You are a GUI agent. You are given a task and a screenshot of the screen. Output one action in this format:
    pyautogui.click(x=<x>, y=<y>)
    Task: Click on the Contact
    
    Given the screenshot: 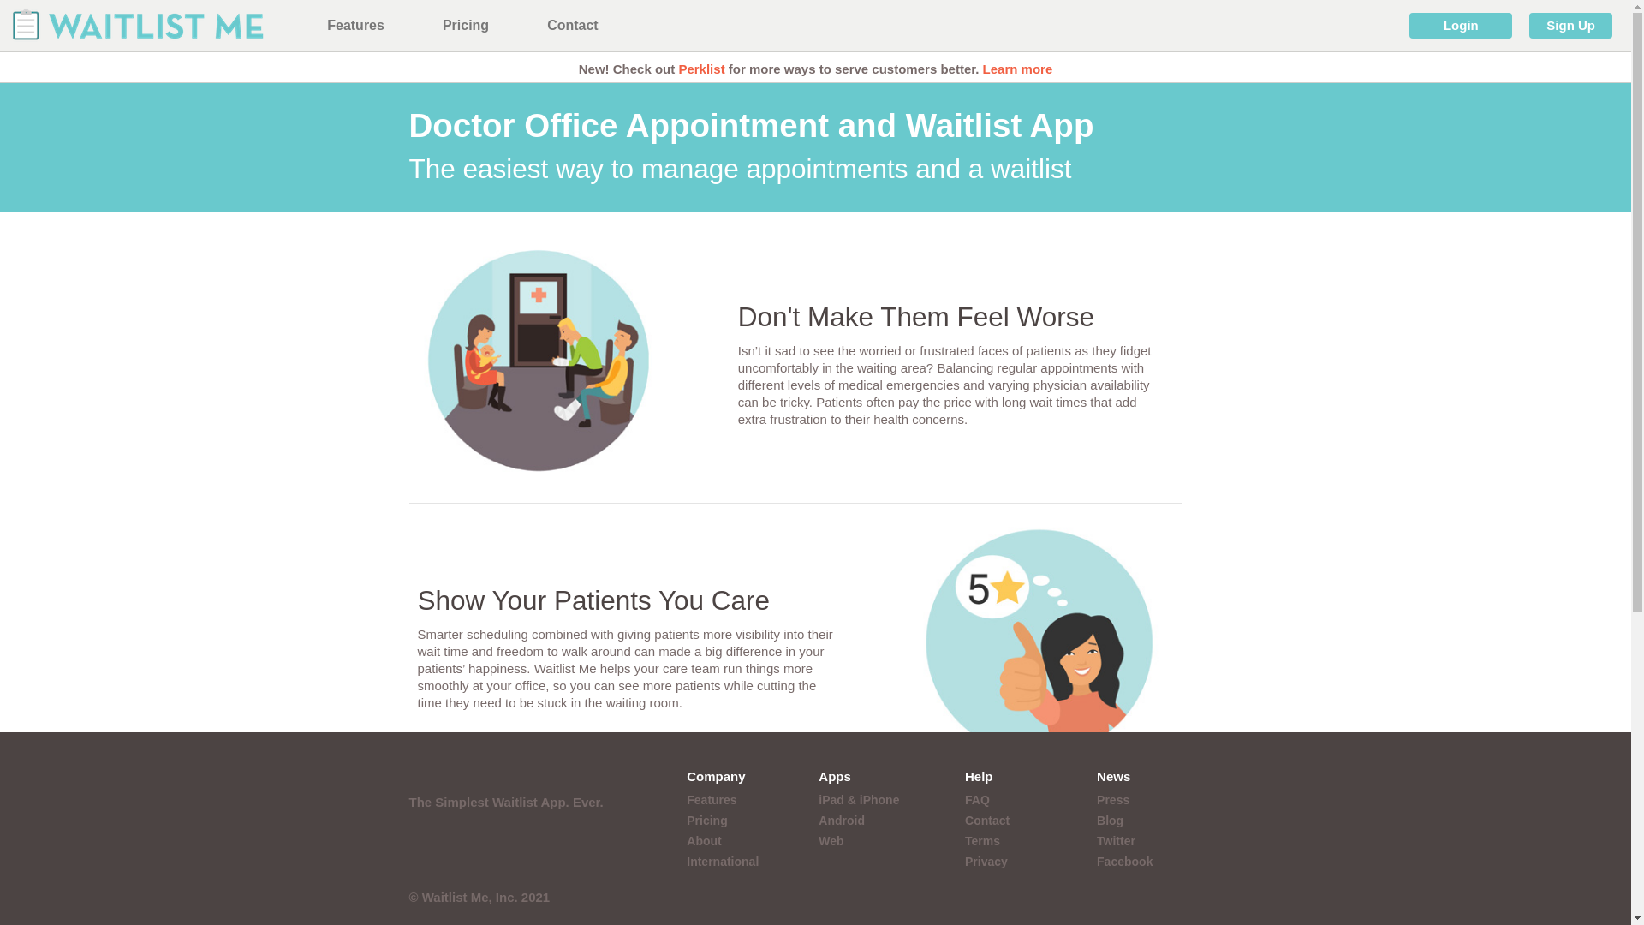 What is the action you would take?
    pyautogui.click(x=572, y=26)
    